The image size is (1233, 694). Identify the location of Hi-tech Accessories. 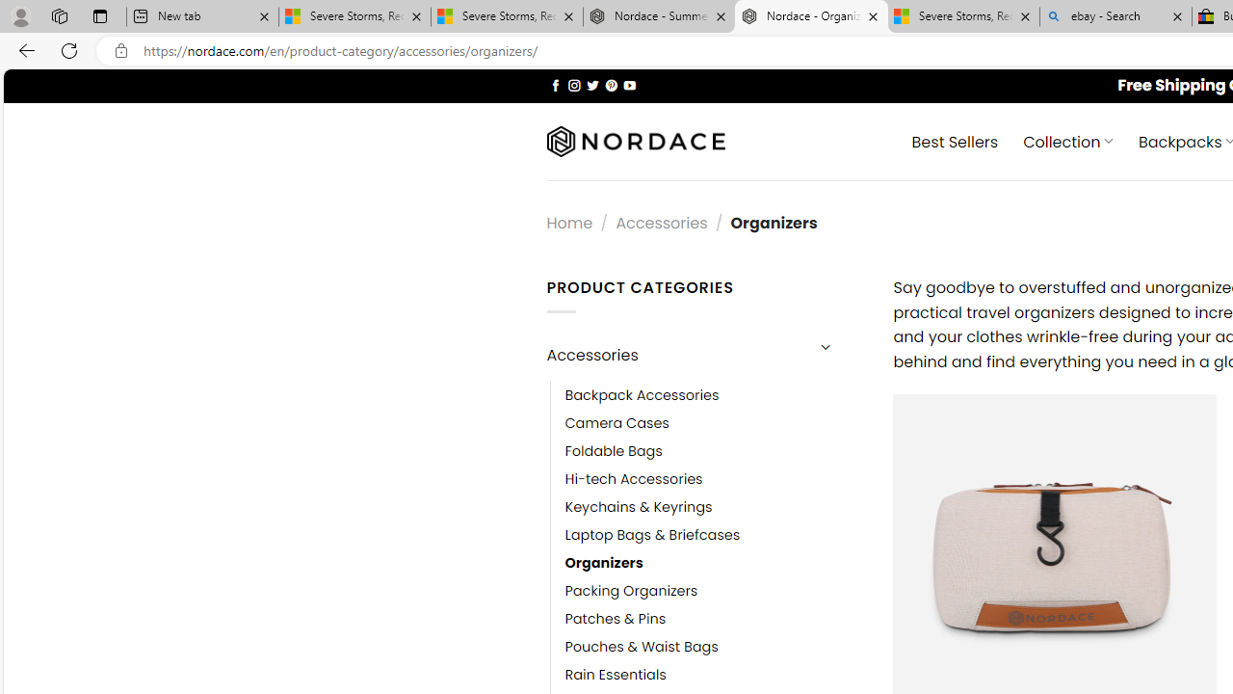
(634, 478).